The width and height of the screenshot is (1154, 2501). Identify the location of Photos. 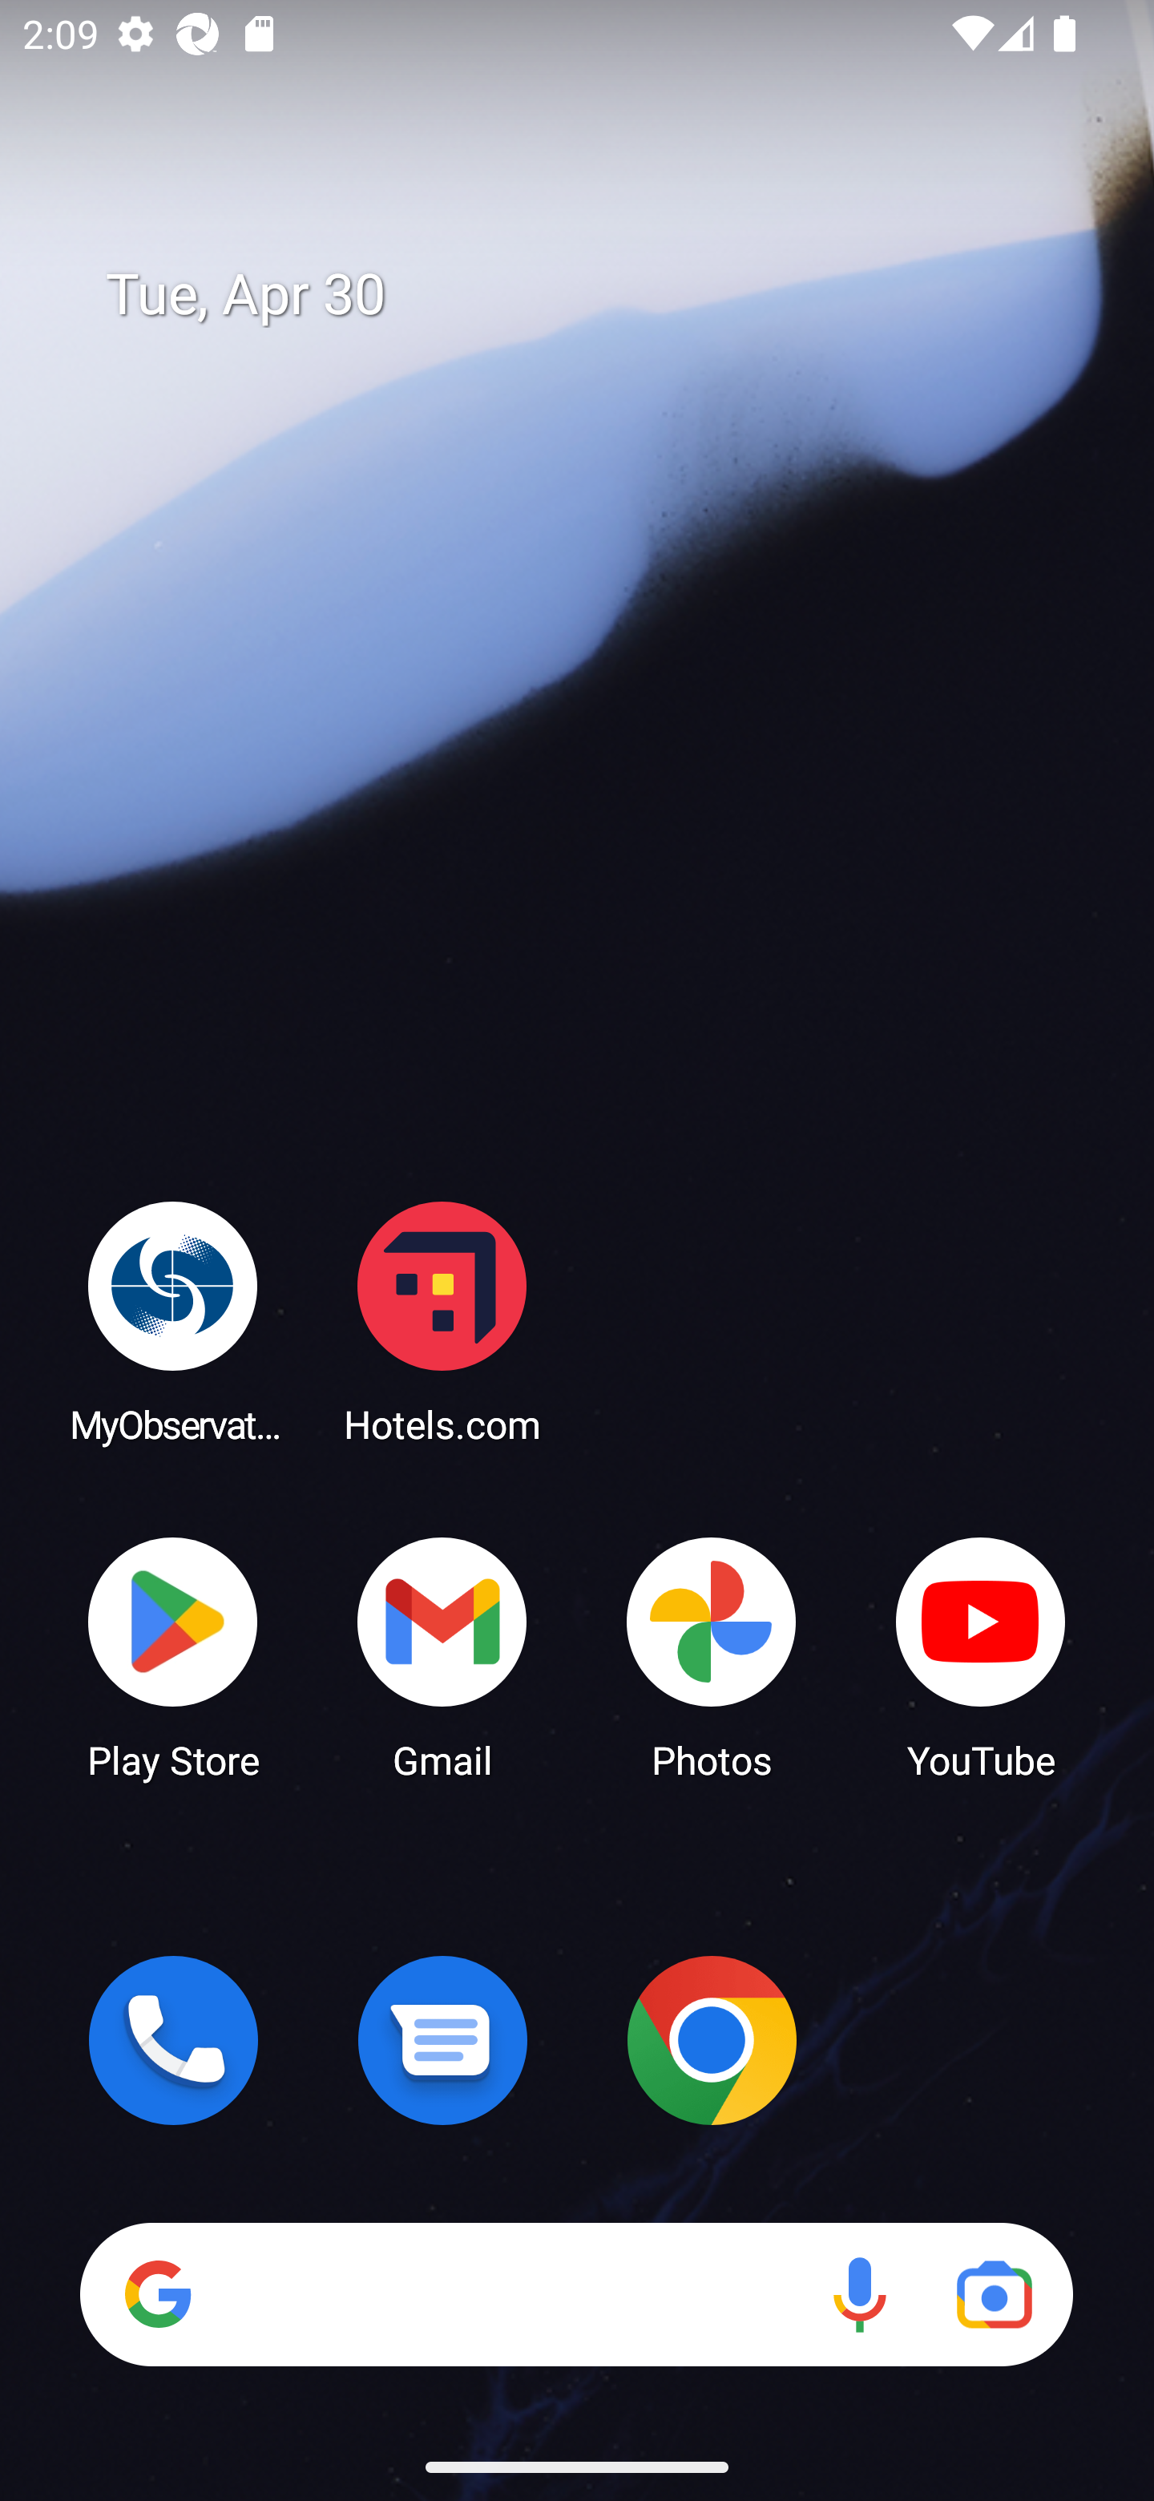
(712, 1656).